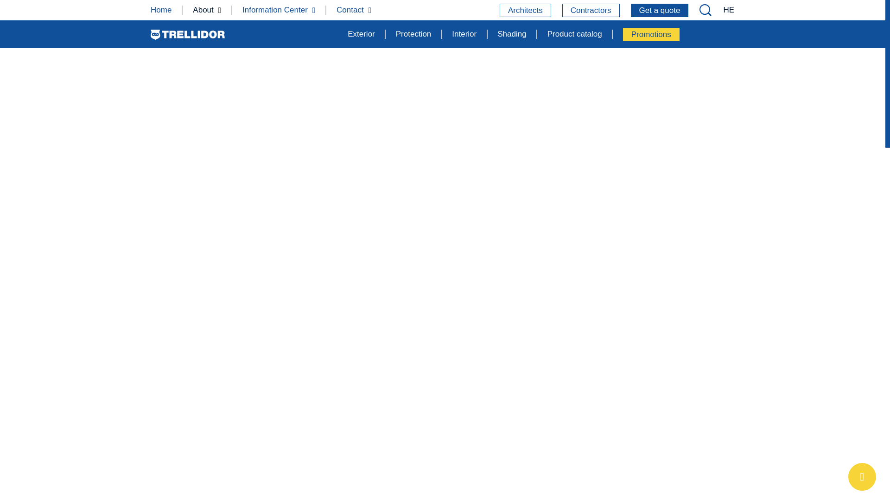  Describe the element at coordinates (525, 10) in the screenshot. I see `Architects` at that location.